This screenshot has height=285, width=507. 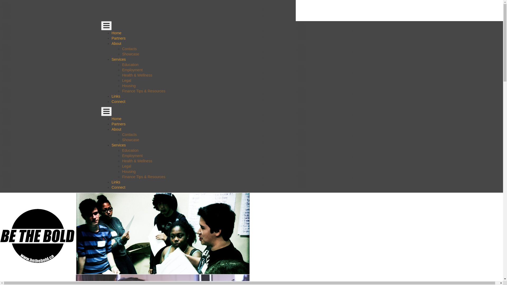 What do you see at coordinates (126, 80) in the screenshot?
I see `Legal` at bounding box center [126, 80].